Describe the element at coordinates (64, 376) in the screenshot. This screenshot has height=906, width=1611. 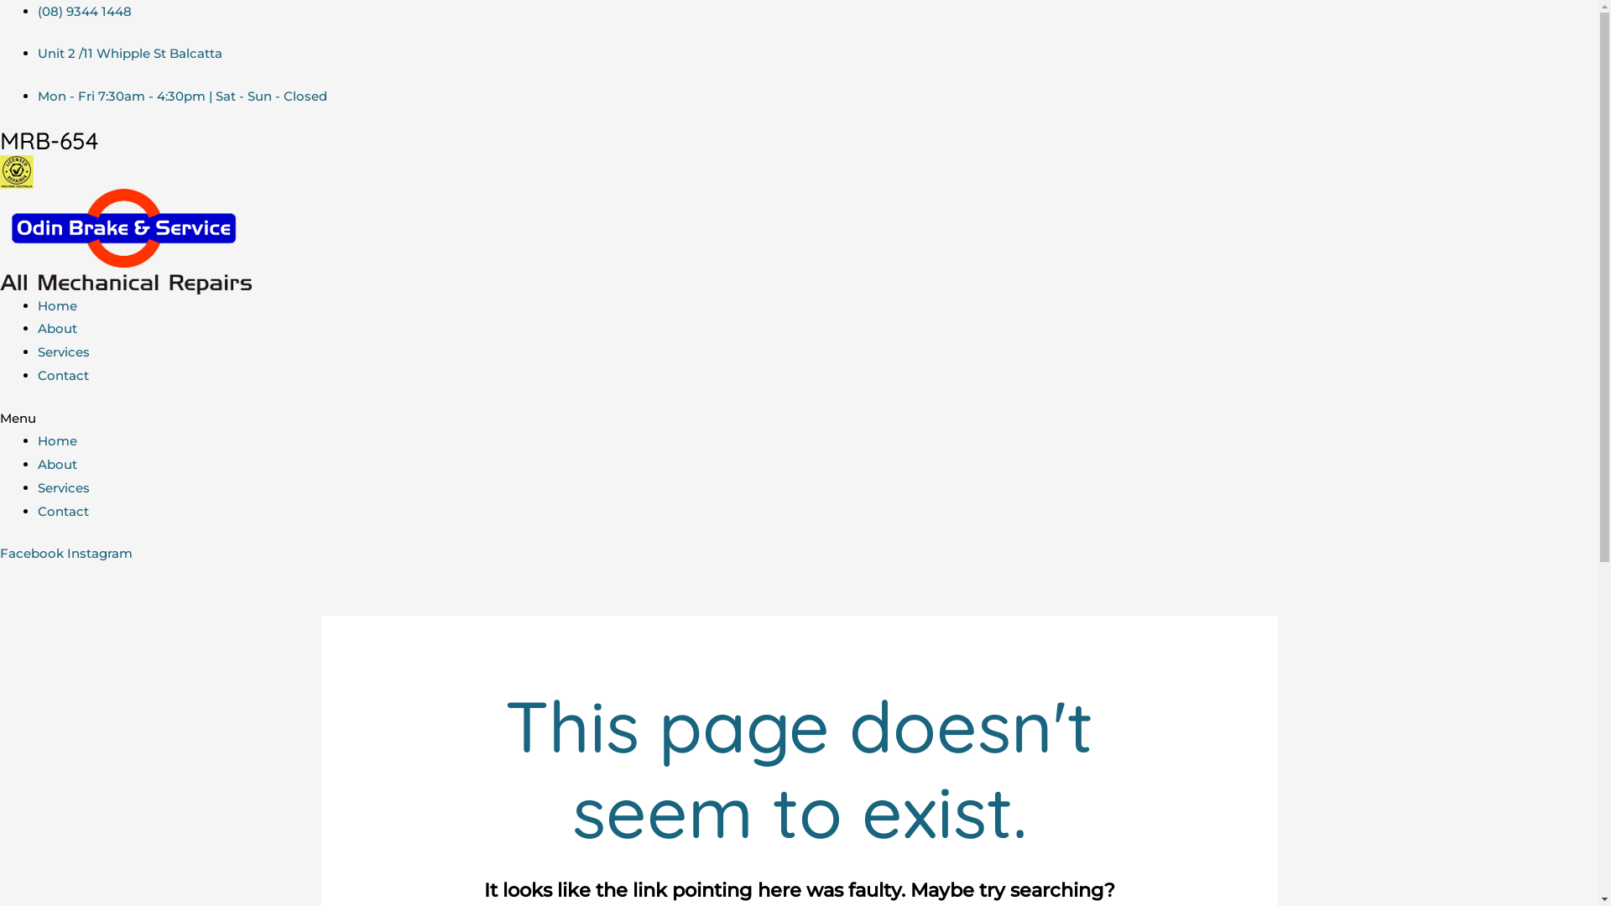
I see `Contact` at that location.